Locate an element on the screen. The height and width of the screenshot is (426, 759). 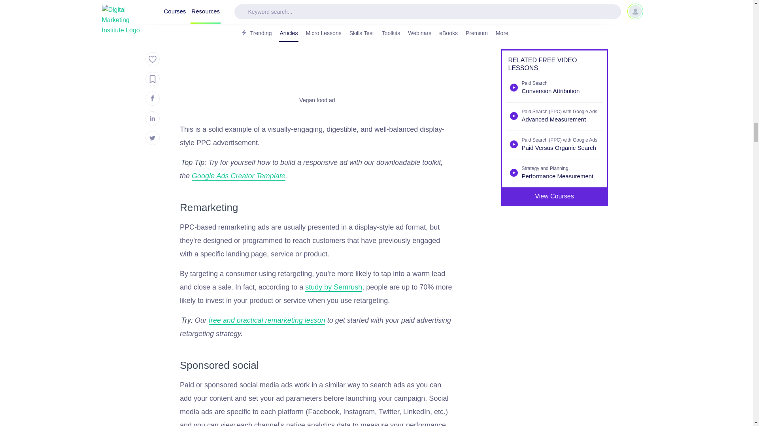
free and practical remarketing lesson is located at coordinates (267, 321).